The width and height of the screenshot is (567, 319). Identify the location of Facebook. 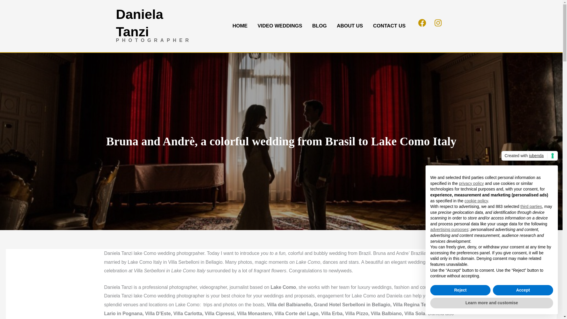
(422, 26).